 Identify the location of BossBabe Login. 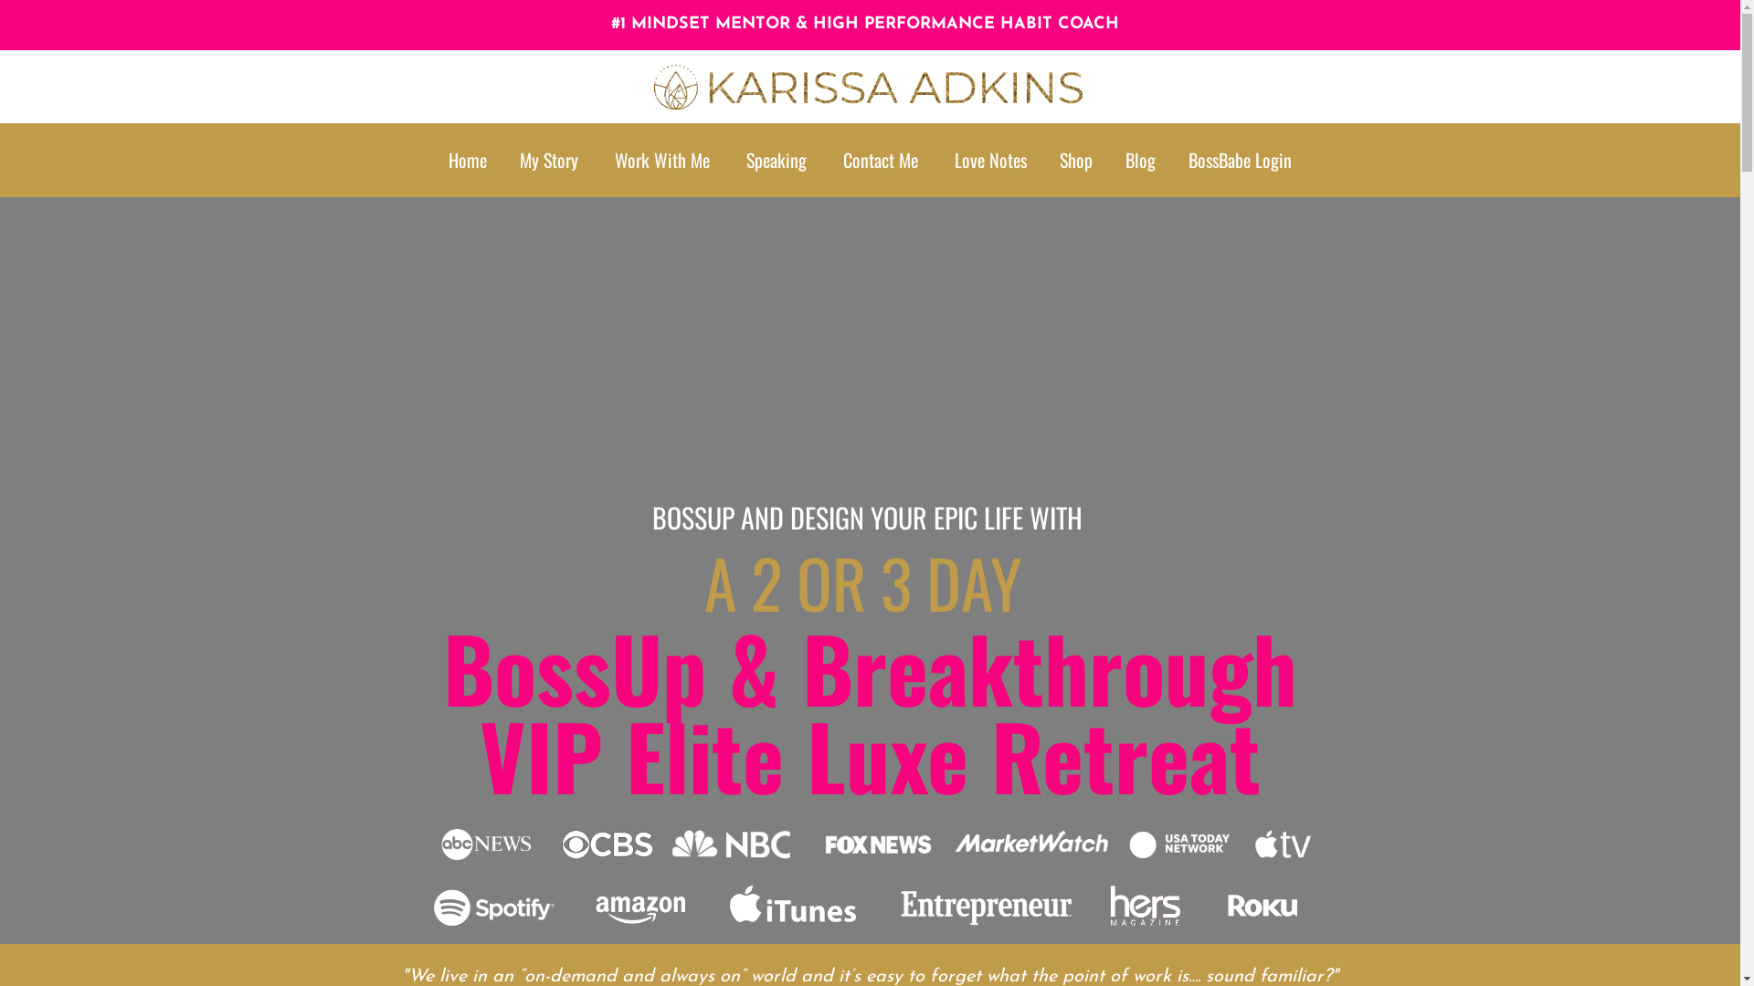
(1241, 161).